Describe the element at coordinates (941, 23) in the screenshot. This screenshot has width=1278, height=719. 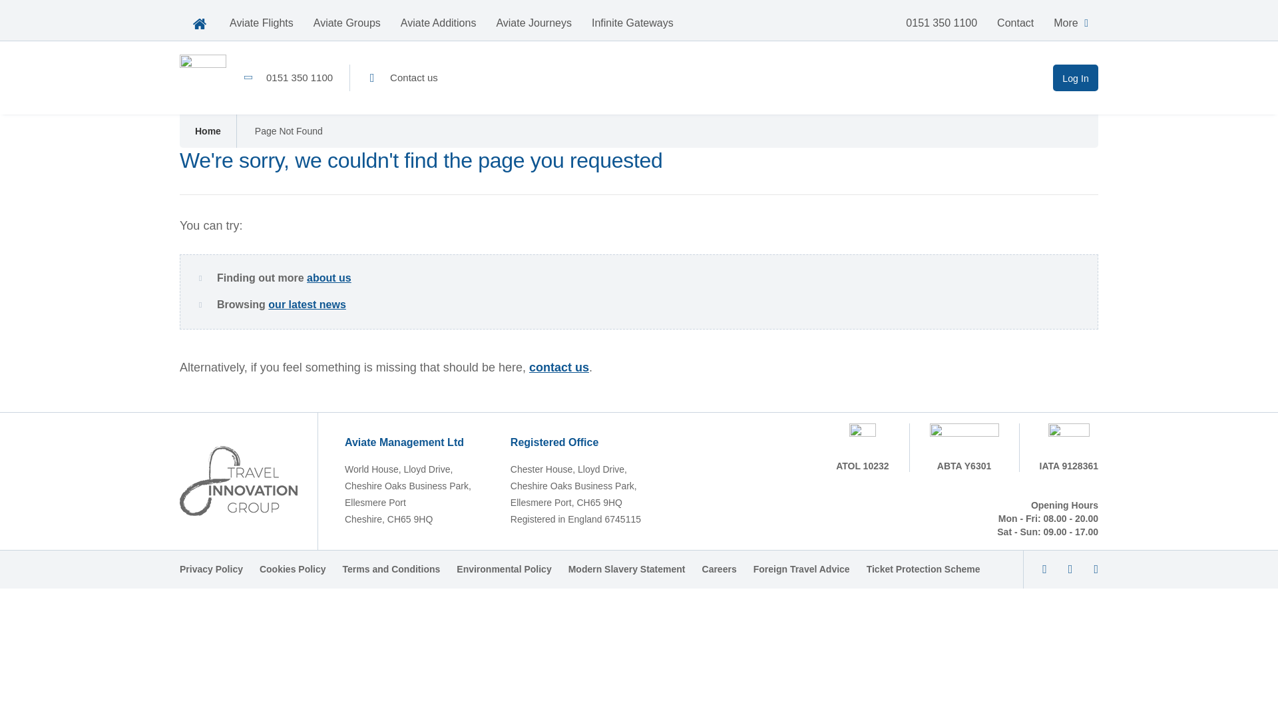
I see `0151 350 1100` at that location.